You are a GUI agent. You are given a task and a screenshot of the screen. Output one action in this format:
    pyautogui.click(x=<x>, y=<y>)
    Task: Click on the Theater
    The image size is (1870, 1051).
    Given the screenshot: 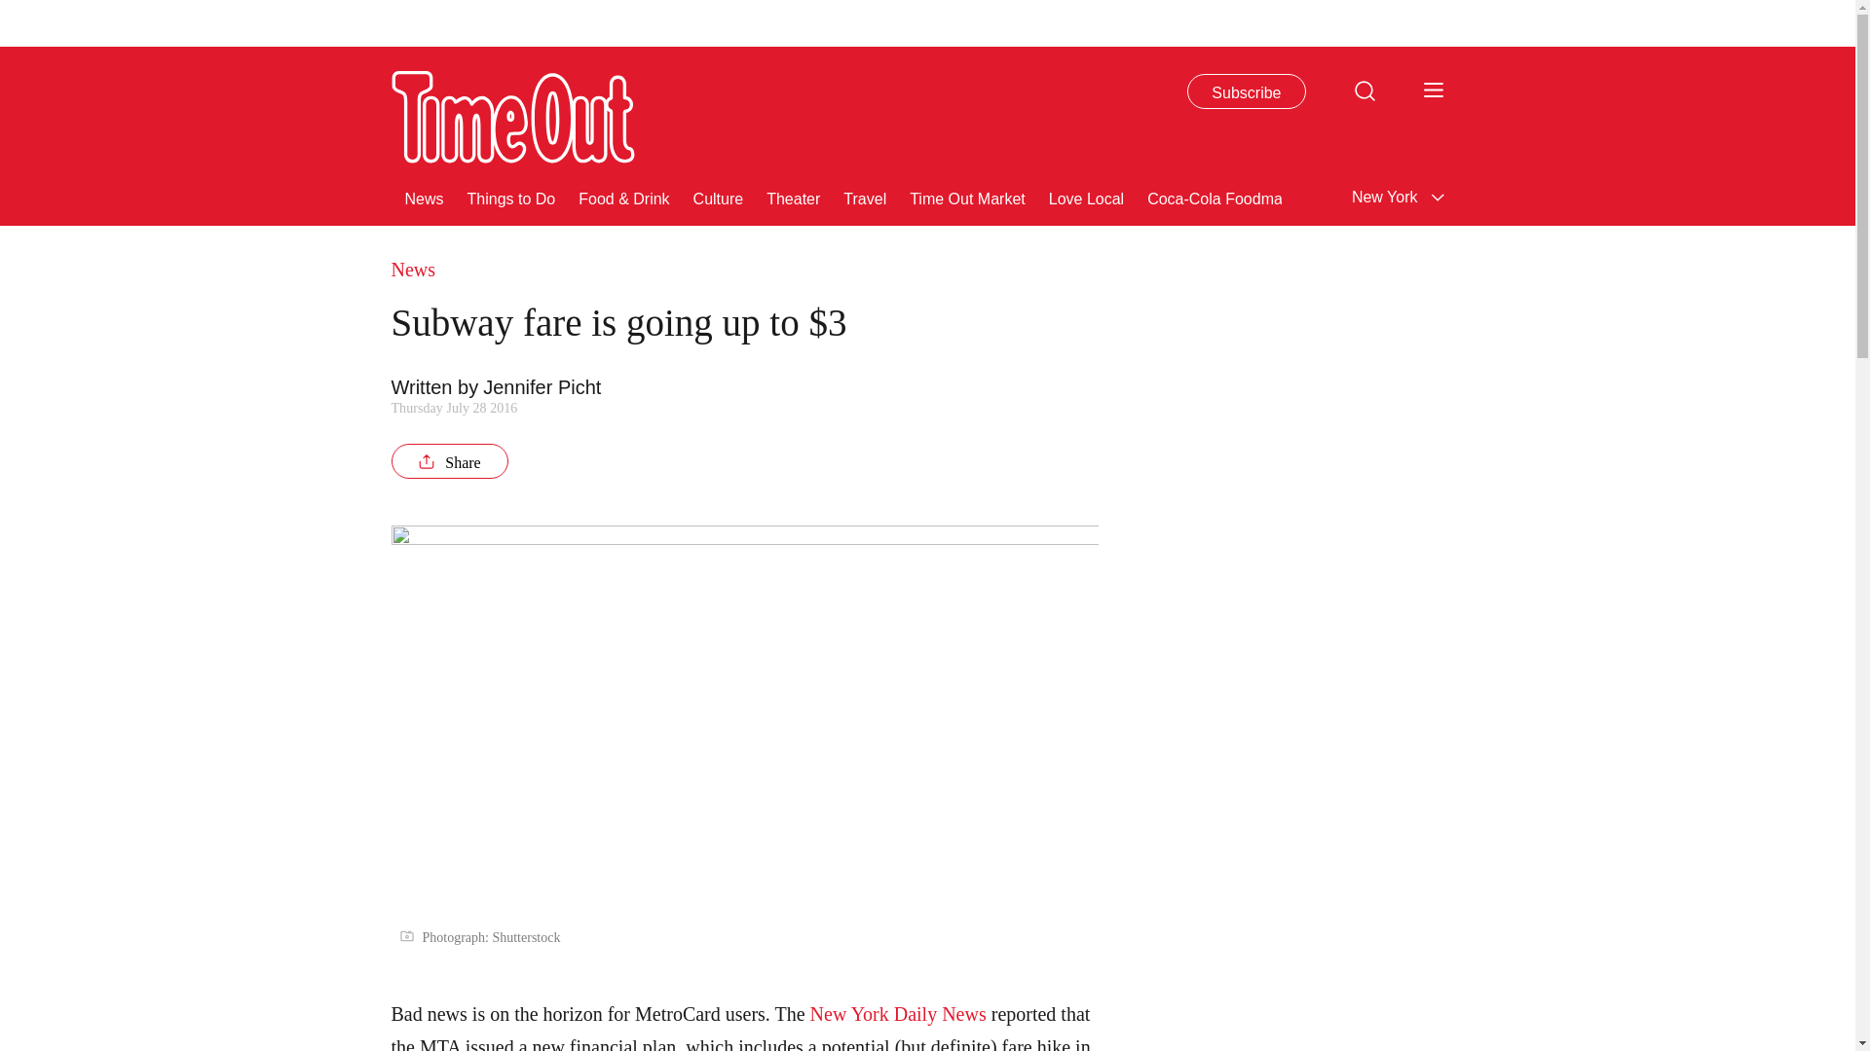 What is the action you would take?
    pyautogui.click(x=793, y=197)
    